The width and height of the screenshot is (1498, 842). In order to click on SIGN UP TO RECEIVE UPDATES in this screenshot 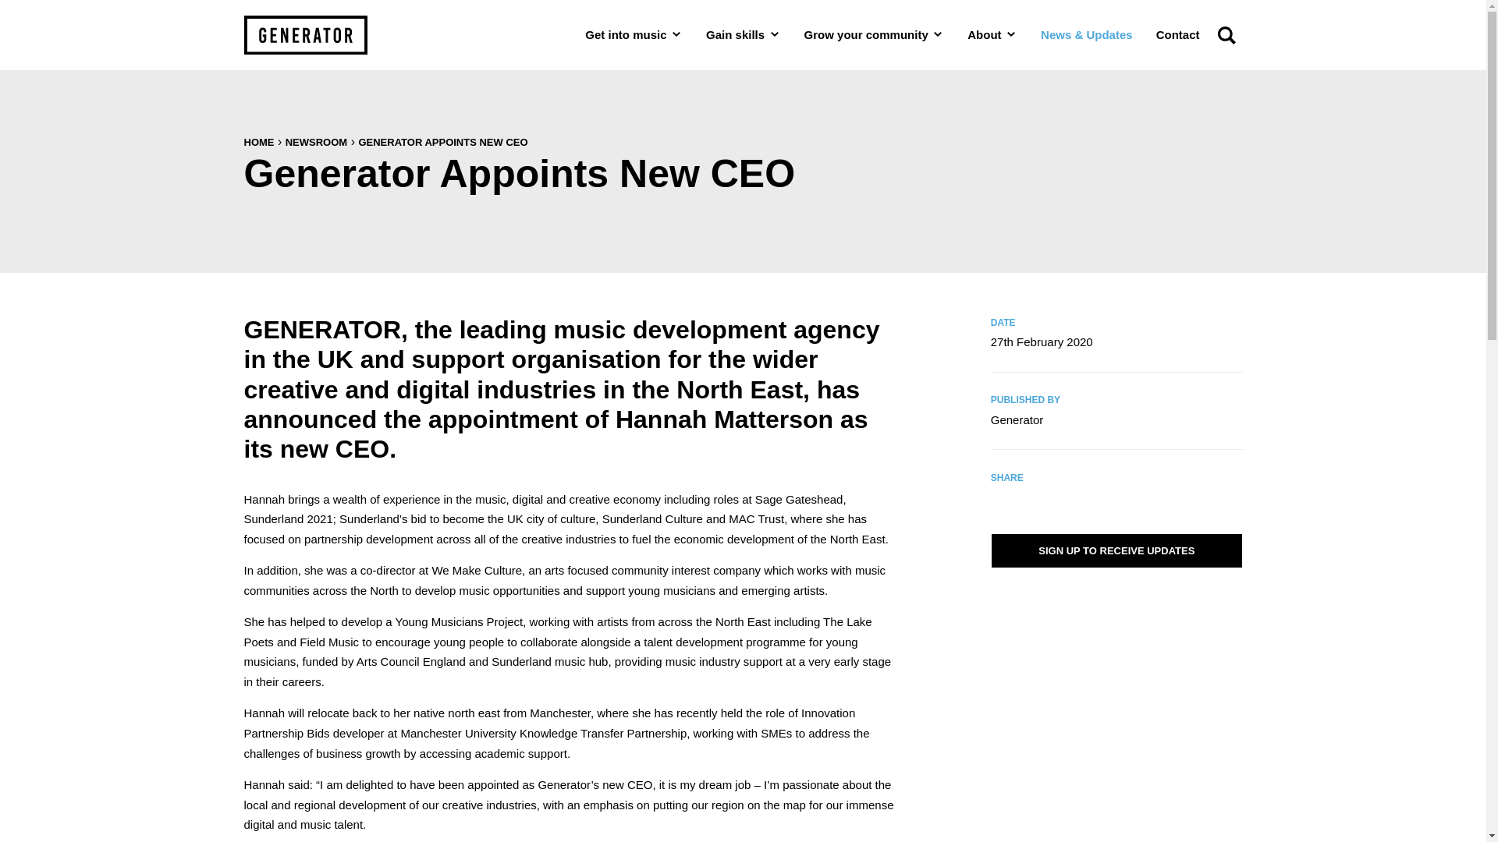, I will do `click(1116, 550)`.